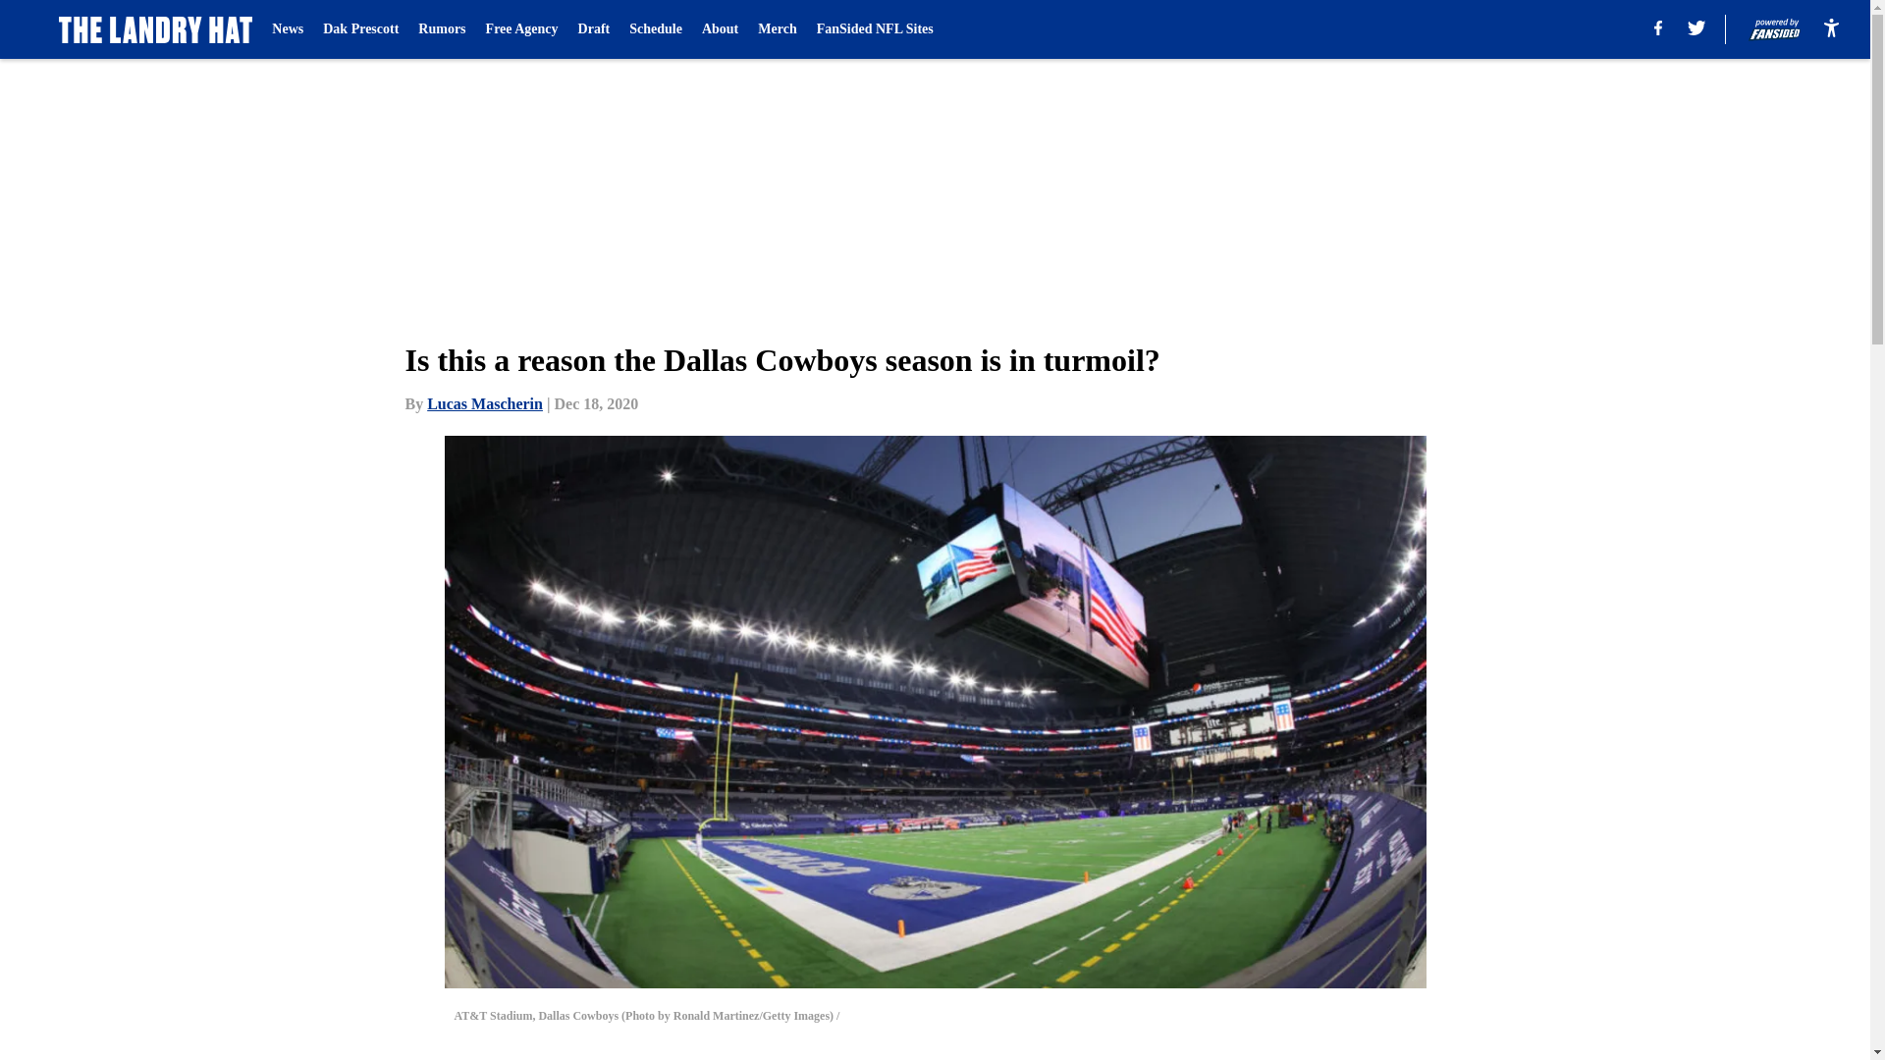  Describe the element at coordinates (522, 29) in the screenshot. I see `Free Agency` at that location.